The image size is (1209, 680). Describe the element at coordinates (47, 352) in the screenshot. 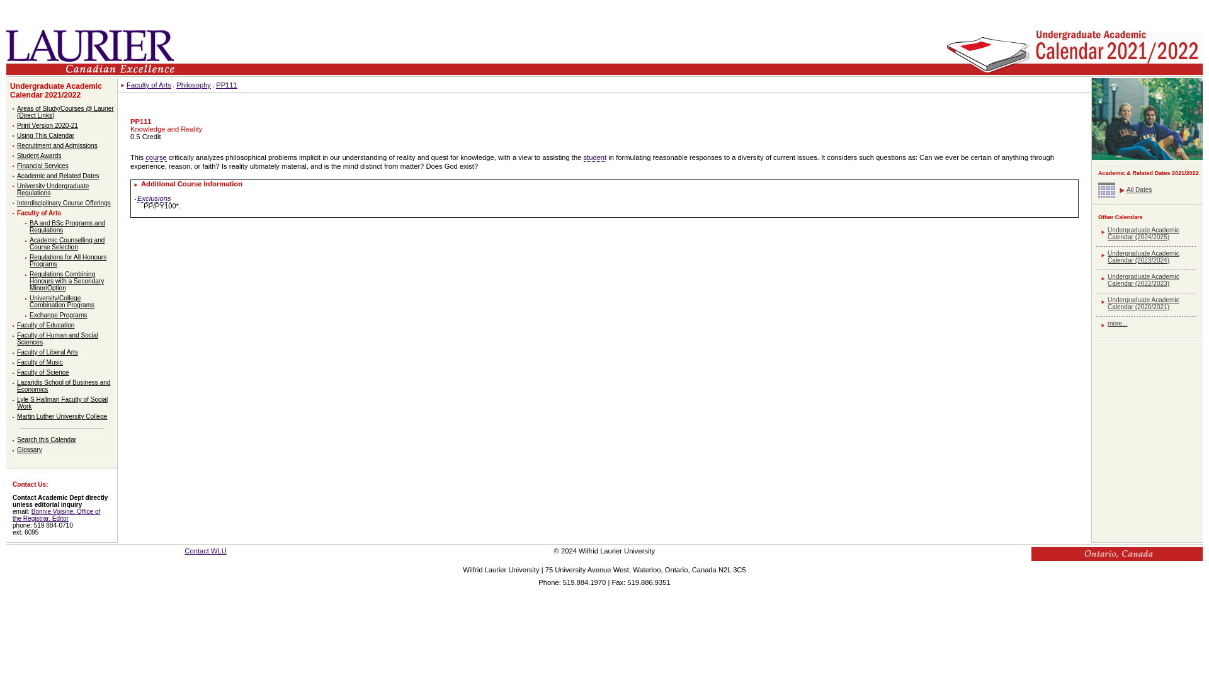

I see `Faculty of Liberal Arts` at that location.